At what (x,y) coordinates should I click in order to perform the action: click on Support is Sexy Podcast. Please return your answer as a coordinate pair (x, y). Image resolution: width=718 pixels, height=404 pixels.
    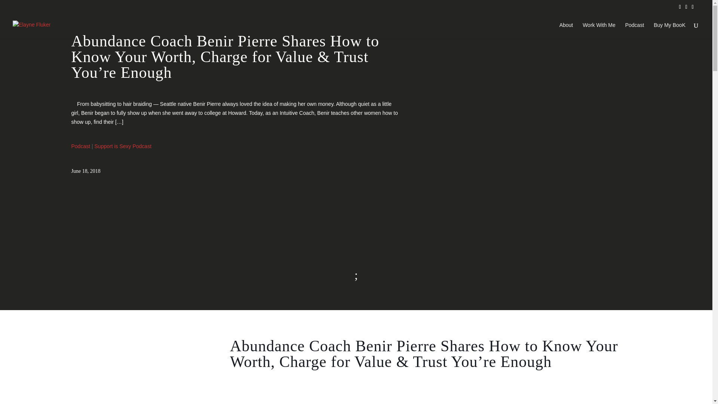
    Looking at the image, I should click on (123, 146).